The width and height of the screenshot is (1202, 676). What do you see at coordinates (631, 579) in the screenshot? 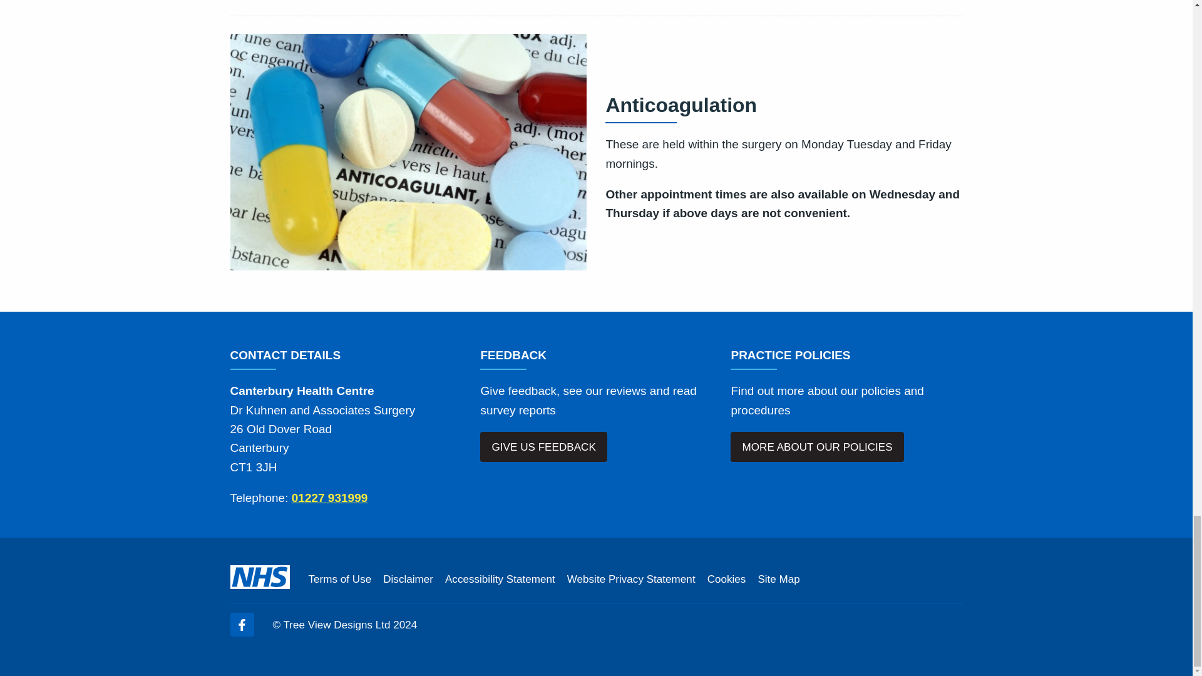
I see `Website Privacy Statement` at bounding box center [631, 579].